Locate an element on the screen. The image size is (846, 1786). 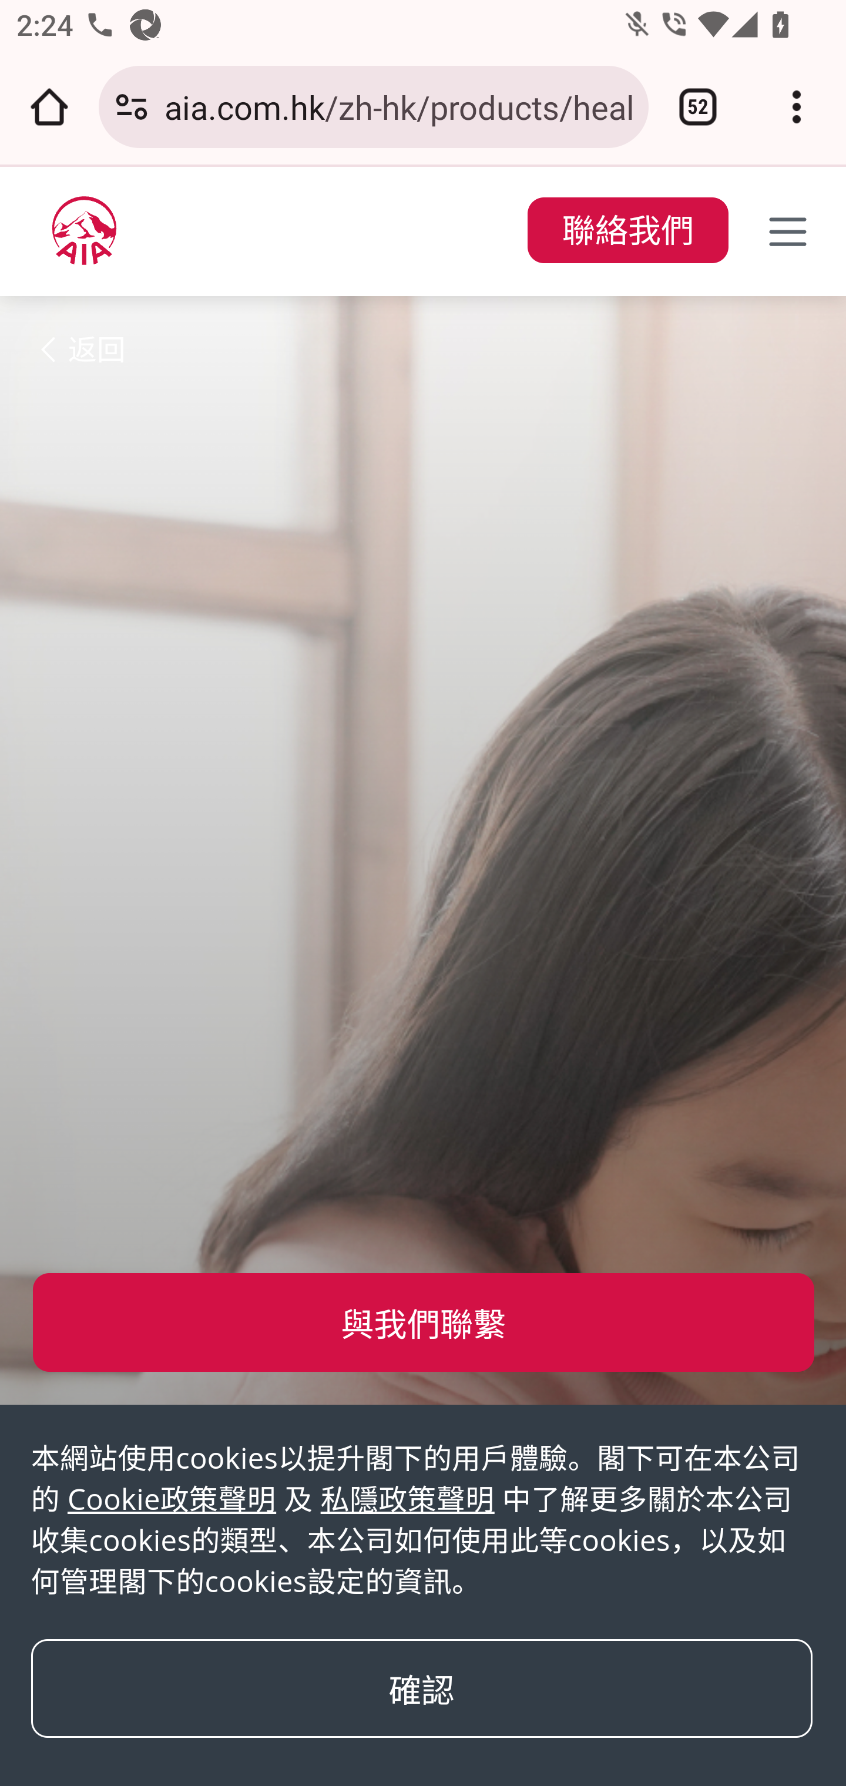
Switch or close tabs is located at coordinates (698, 107).